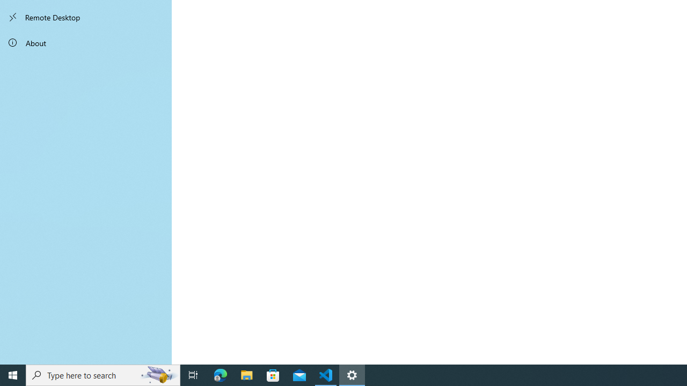 The height and width of the screenshot is (386, 687). Describe the element at coordinates (273, 375) in the screenshot. I see `Microsoft Store` at that location.